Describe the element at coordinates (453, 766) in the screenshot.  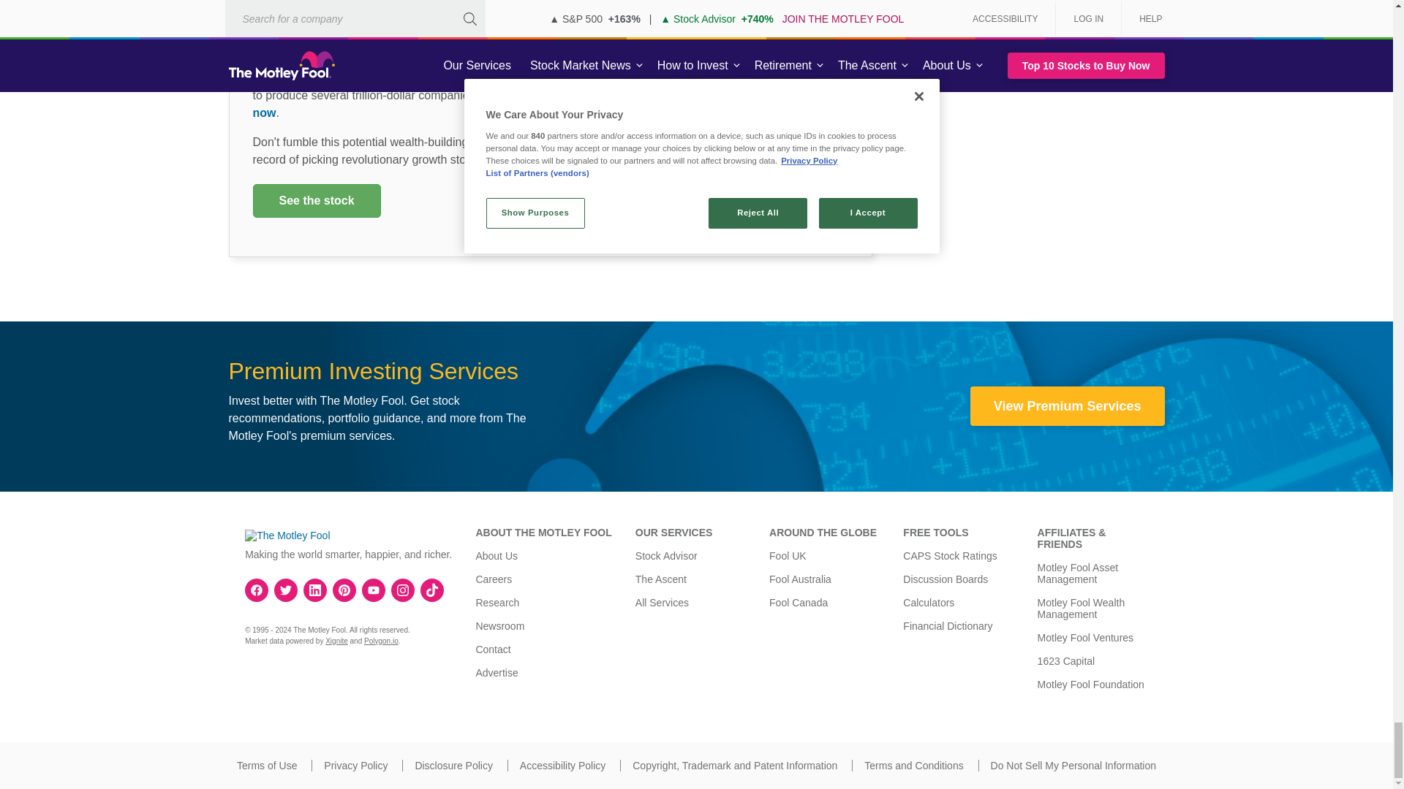
I see `Disclosure Policy` at that location.